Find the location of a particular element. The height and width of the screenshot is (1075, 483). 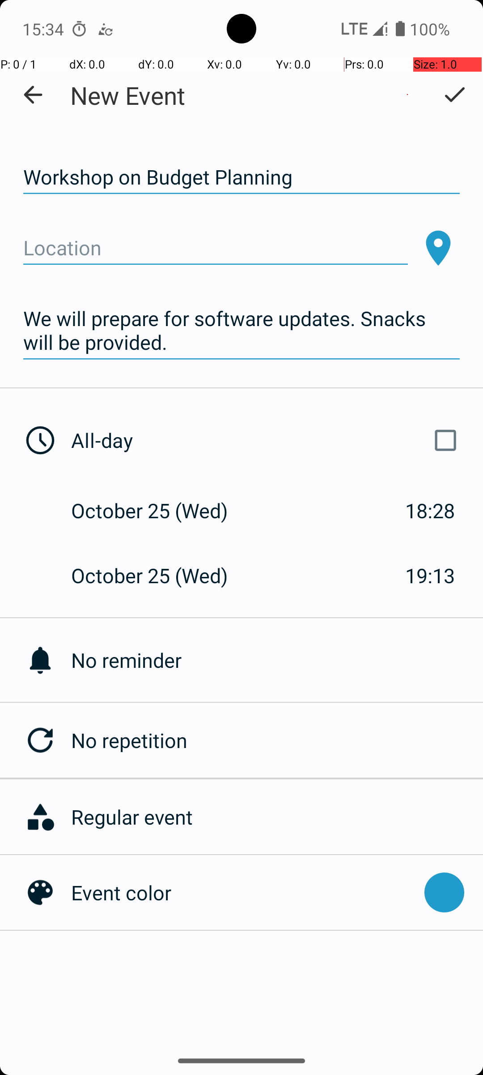

We will prepare for software updates. Snacks will be provided. is located at coordinates (241, 331).